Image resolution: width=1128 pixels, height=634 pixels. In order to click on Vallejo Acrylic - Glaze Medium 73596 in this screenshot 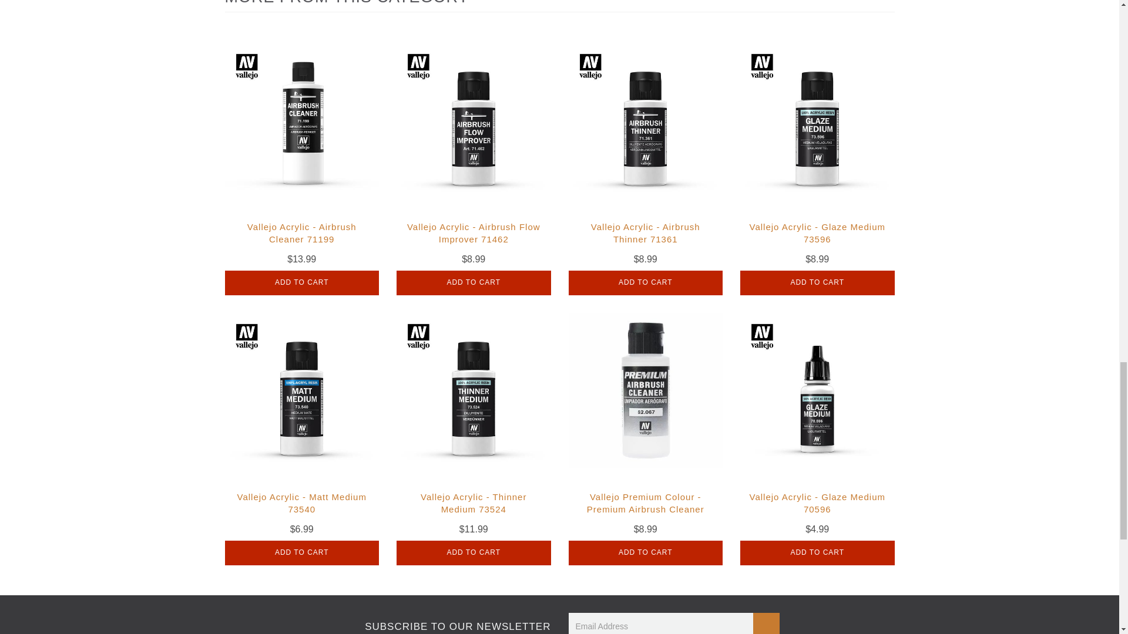, I will do `click(818, 232)`.